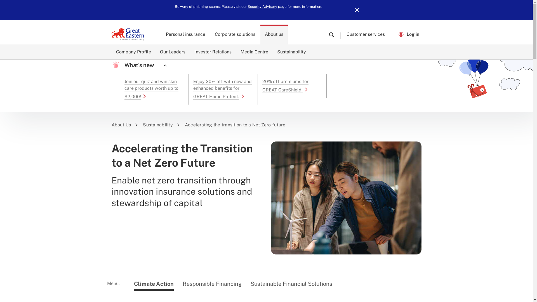  I want to click on Personal insurance, so click(186, 34).